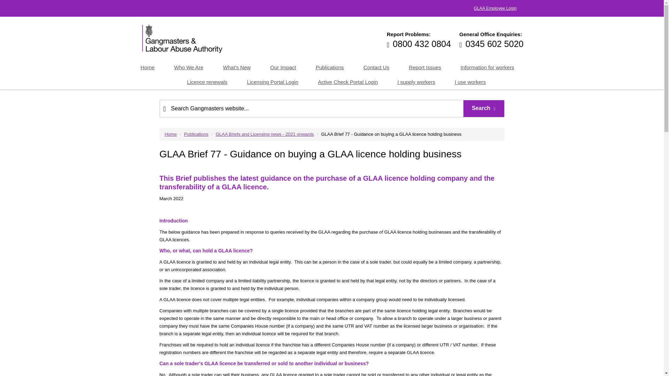  Describe the element at coordinates (150, 67) in the screenshot. I see `Home` at that location.